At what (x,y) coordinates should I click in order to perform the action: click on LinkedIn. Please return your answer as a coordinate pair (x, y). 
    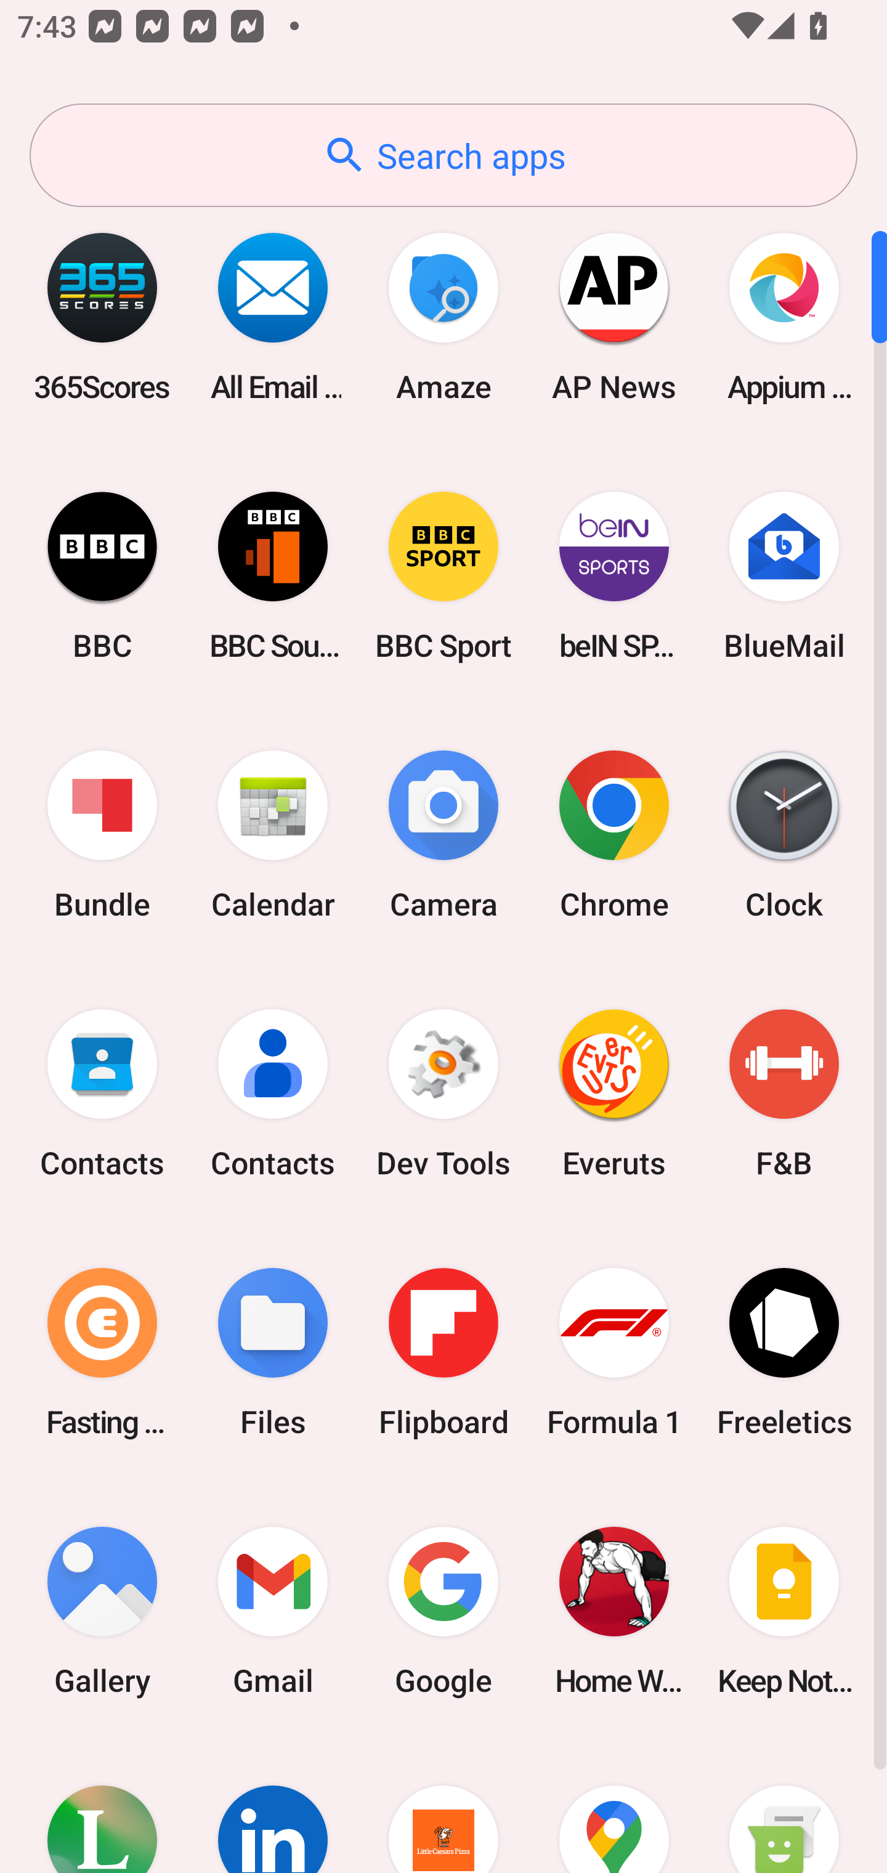
    Looking at the image, I should click on (273, 1806).